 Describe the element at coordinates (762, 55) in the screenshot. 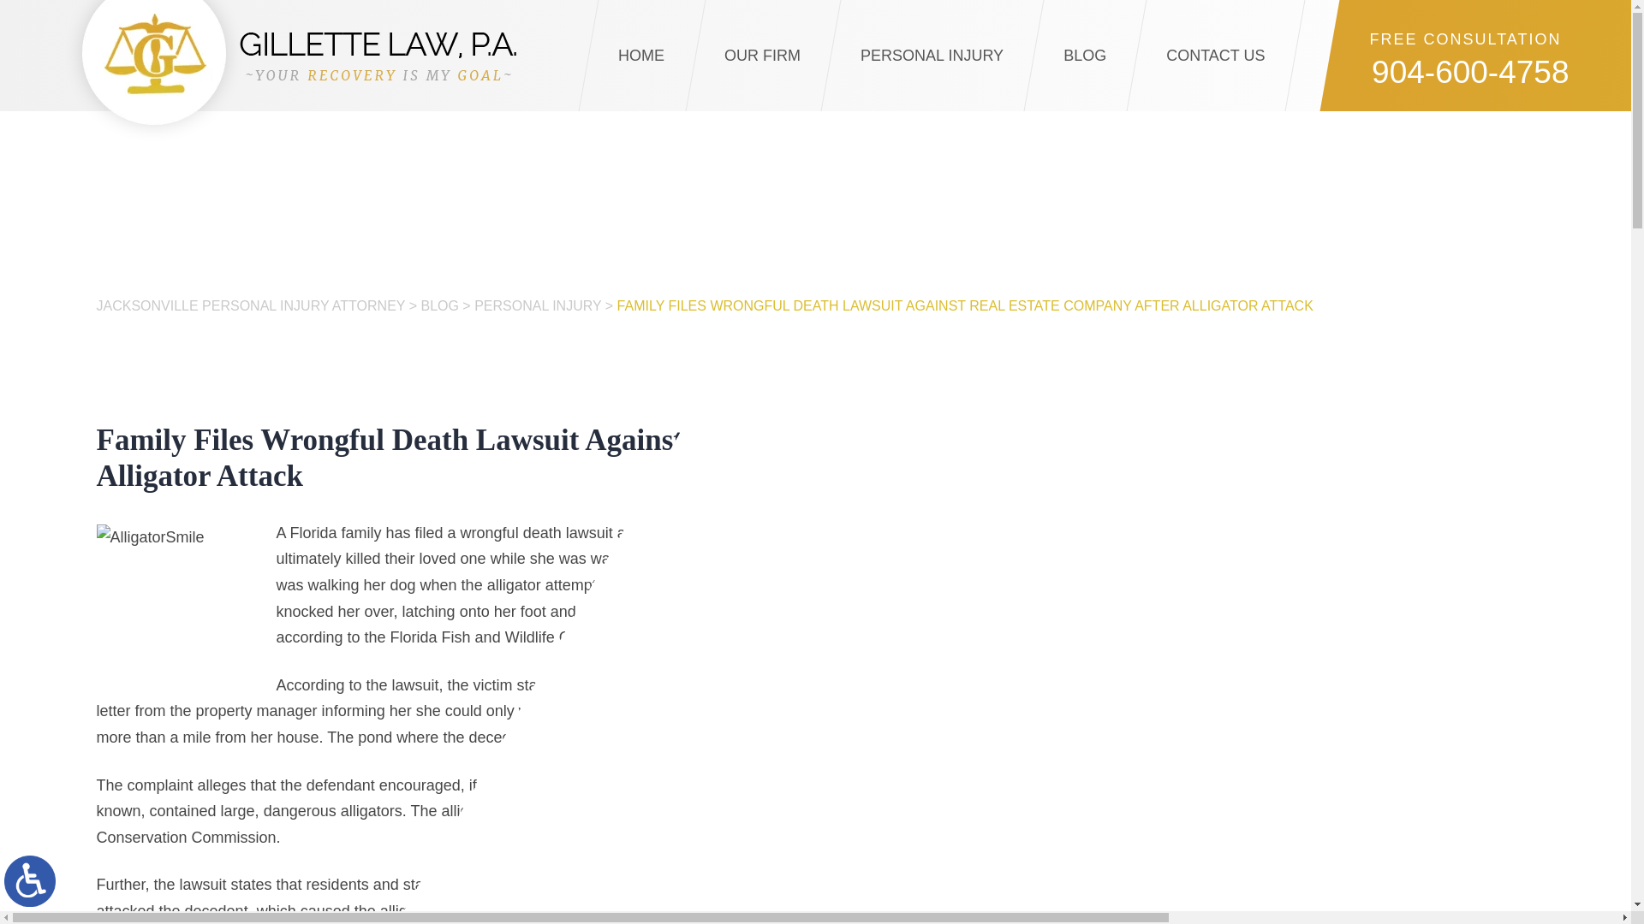

I see `OUR FIRM` at that location.